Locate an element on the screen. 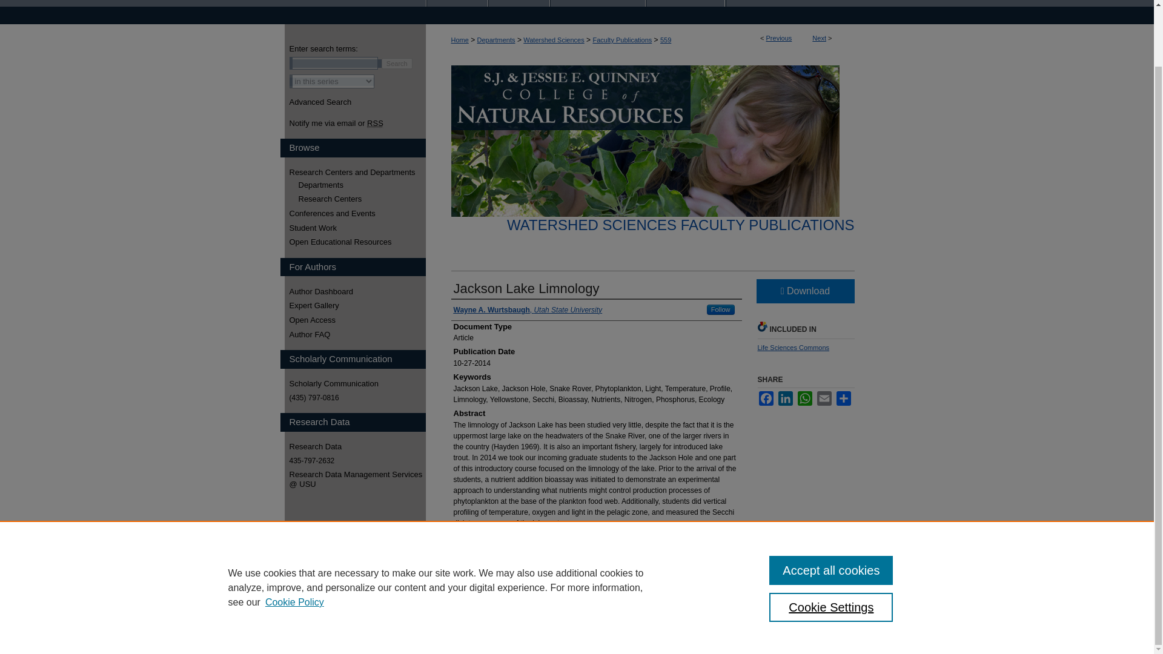 This screenshot has width=1163, height=654. About is located at coordinates (519, 3).